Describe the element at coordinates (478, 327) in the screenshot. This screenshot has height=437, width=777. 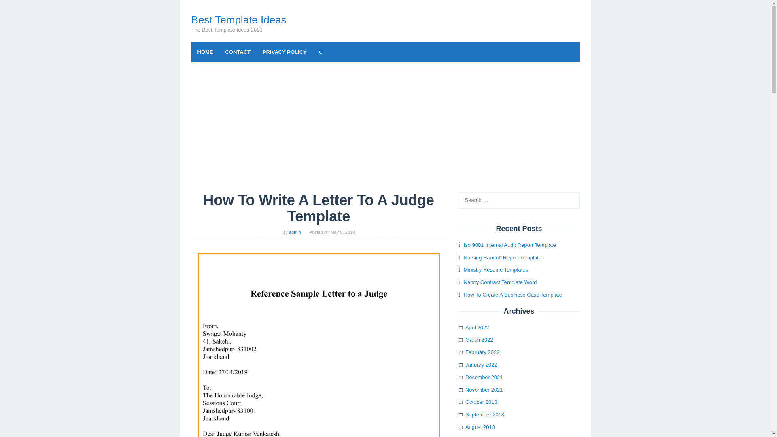
I see `April 2022` at that location.